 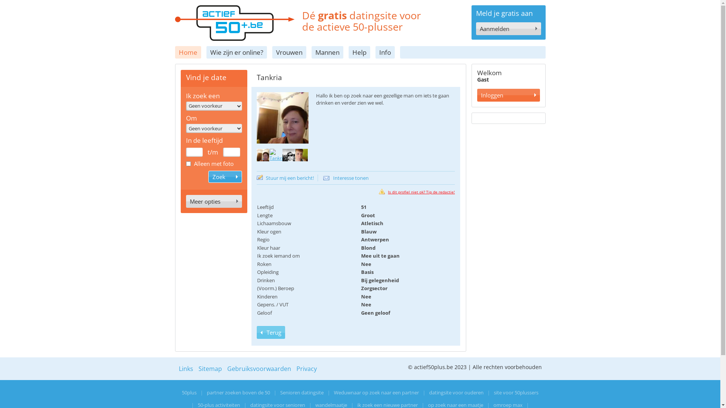 What do you see at coordinates (302, 155) in the screenshot?
I see `Tankria` at bounding box center [302, 155].